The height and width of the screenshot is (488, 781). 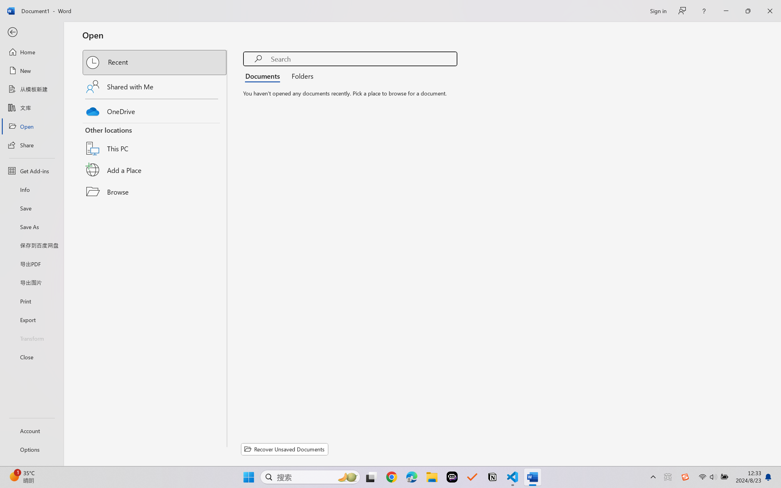 I want to click on Options, so click(x=32, y=450).